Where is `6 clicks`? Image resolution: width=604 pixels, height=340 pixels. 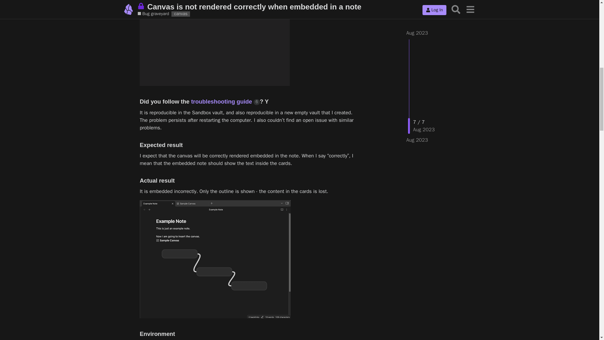
6 clicks is located at coordinates (257, 102).